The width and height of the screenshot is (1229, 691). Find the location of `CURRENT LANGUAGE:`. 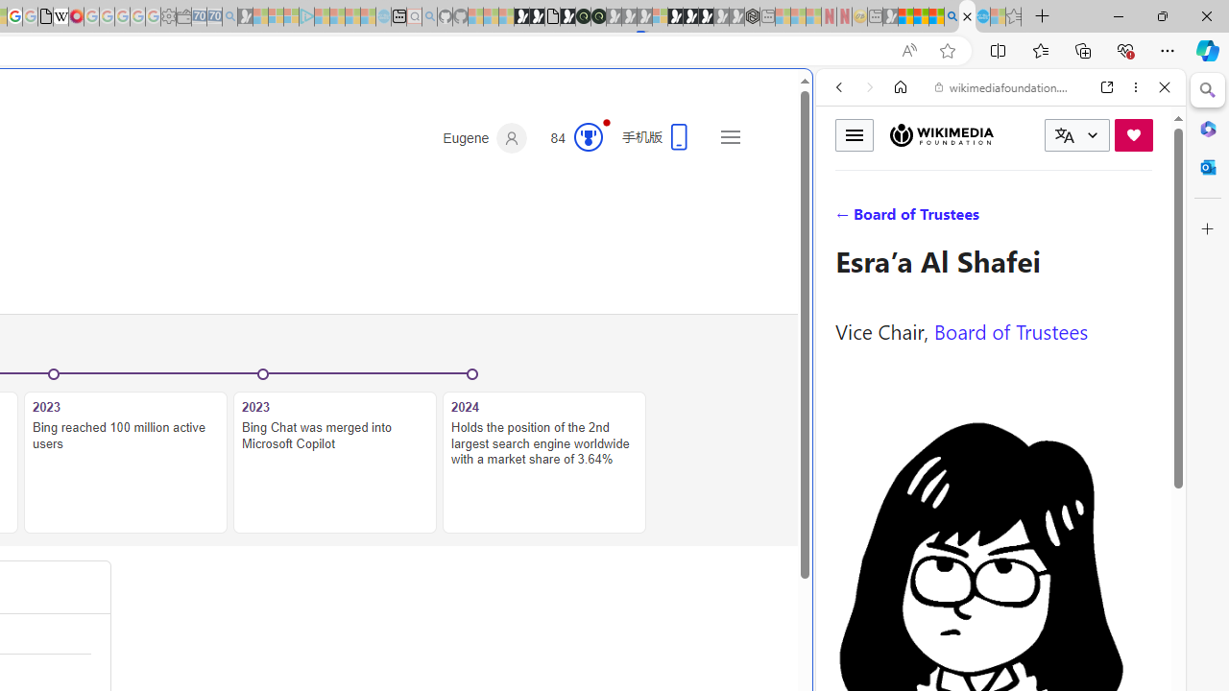

CURRENT LANGUAGE: is located at coordinates (1077, 135).